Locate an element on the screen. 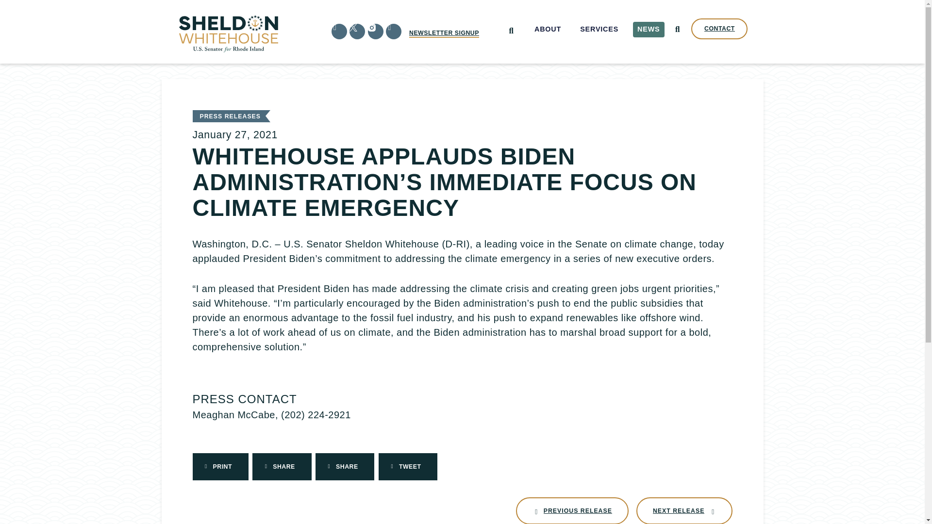 The height and width of the screenshot is (524, 932). CONTACT is located at coordinates (719, 29).